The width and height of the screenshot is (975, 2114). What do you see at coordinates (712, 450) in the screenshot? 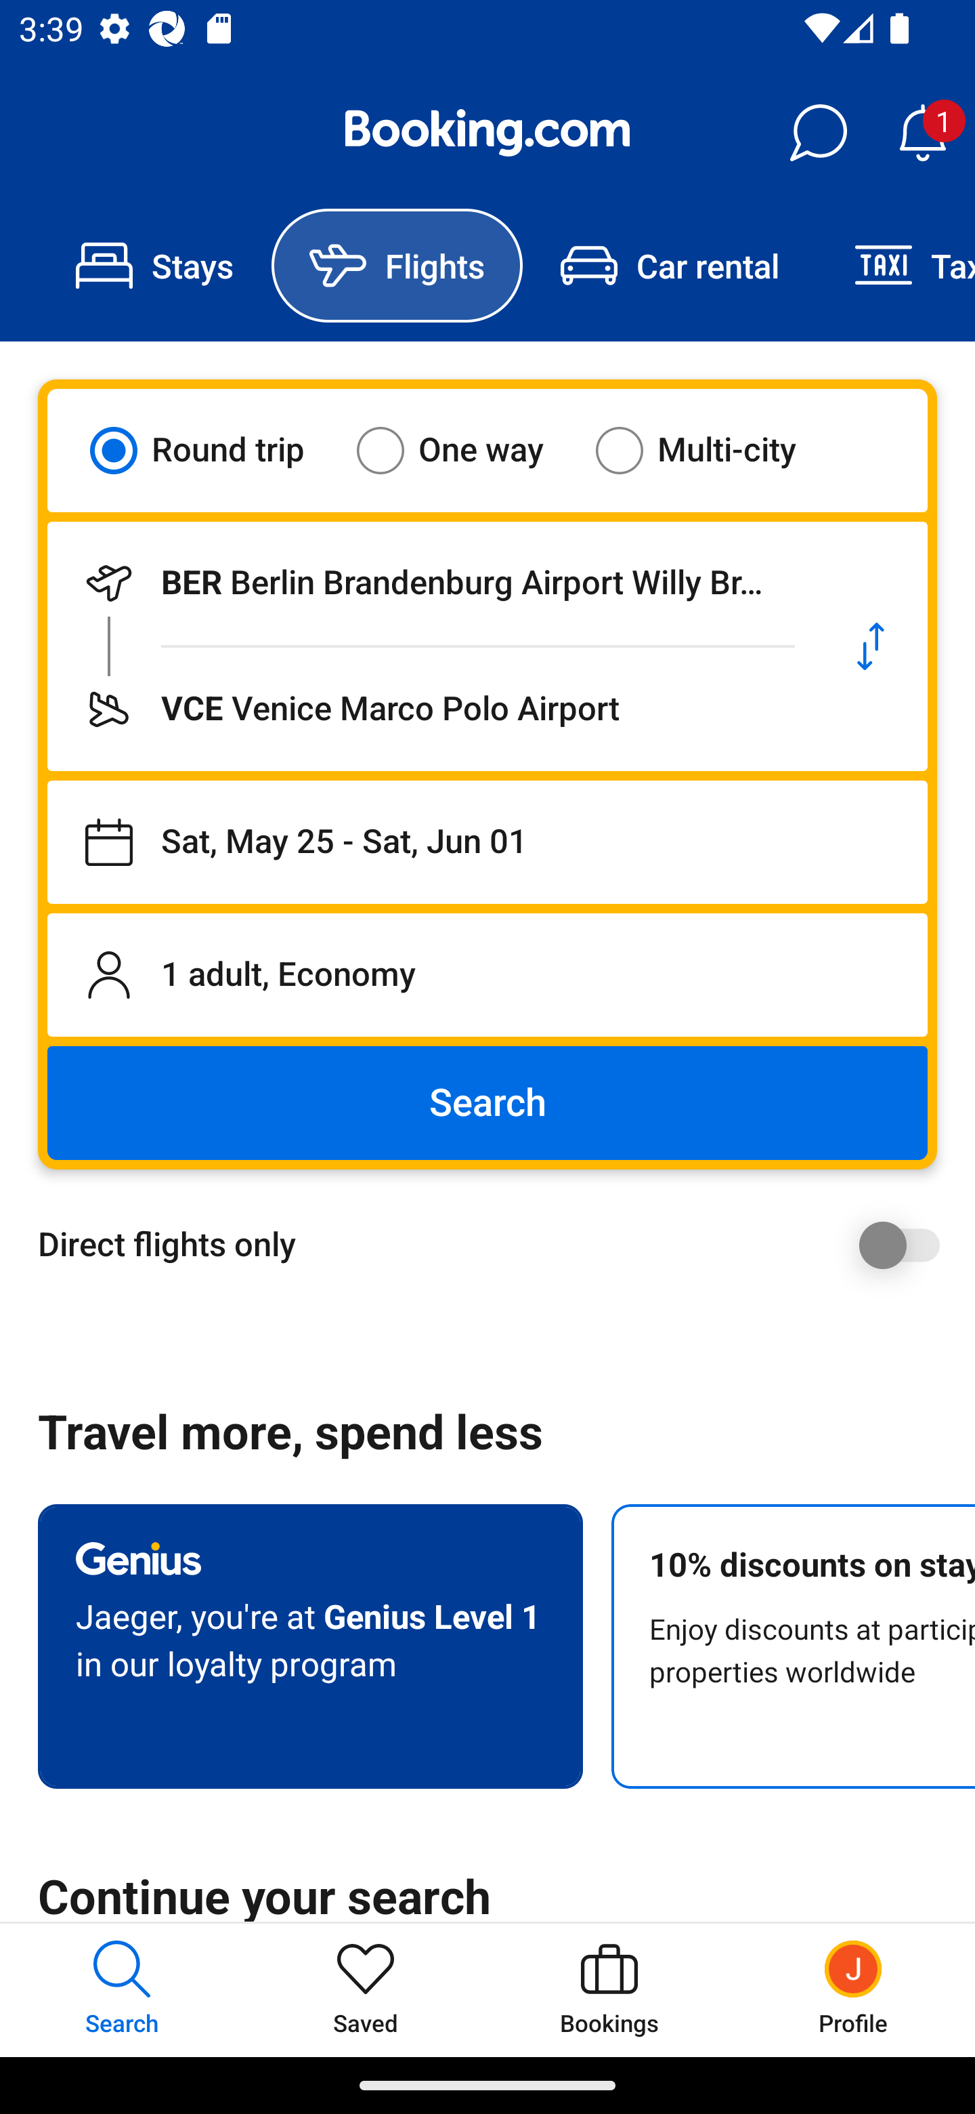
I see `Multi-city` at bounding box center [712, 450].